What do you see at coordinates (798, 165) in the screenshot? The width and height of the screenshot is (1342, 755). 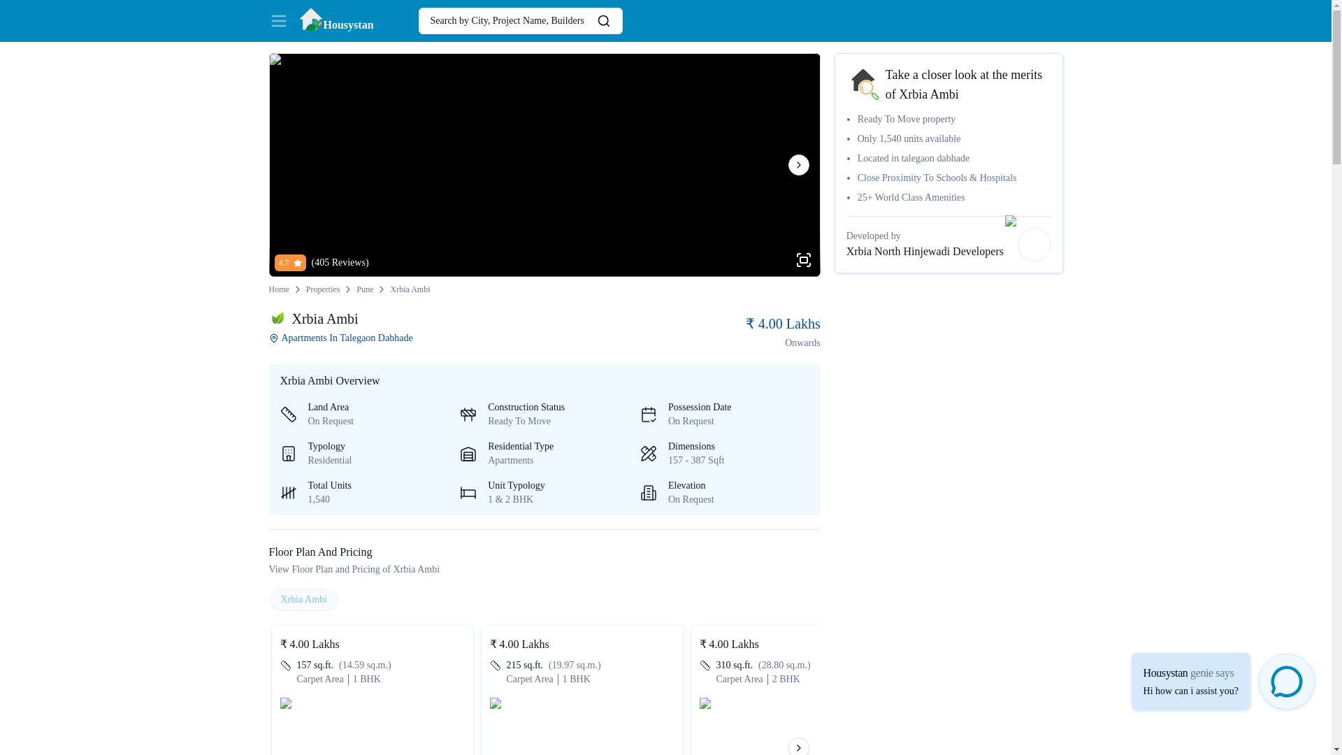 I see `Scroll right` at bounding box center [798, 165].